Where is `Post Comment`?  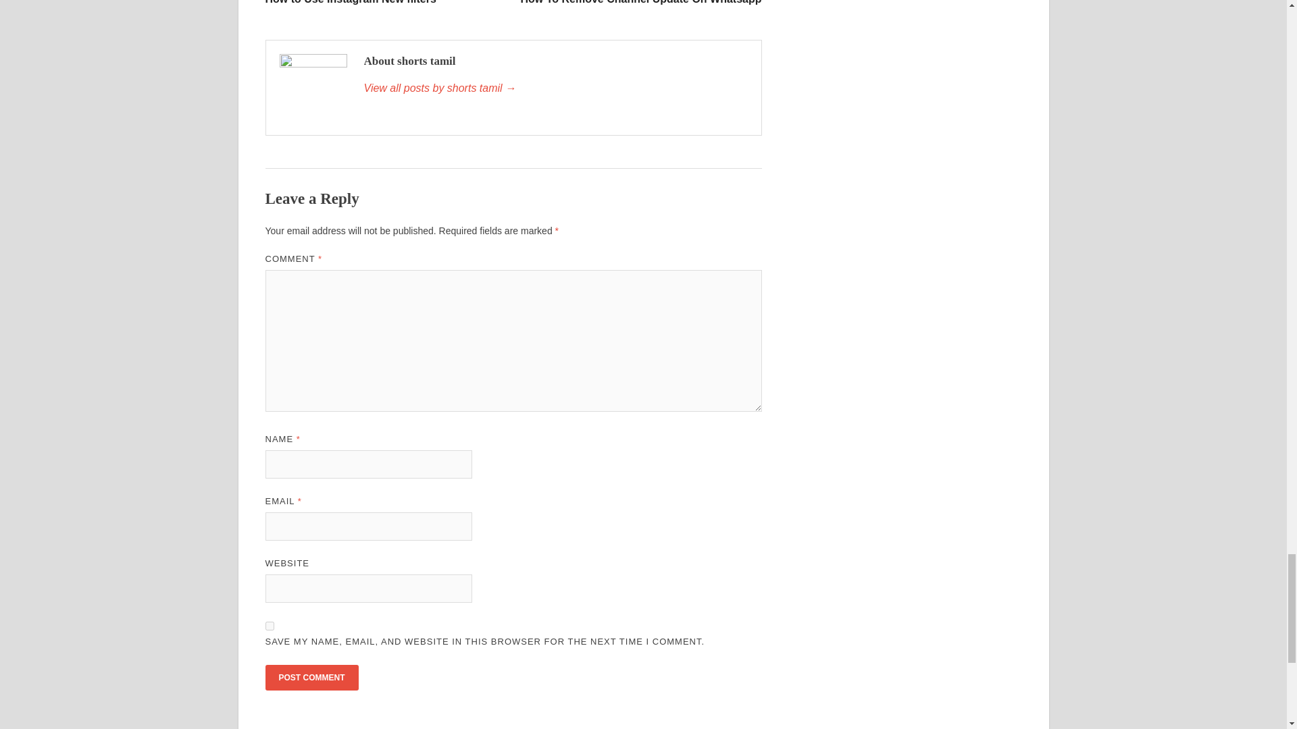
Post Comment is located at coordinates (639, 2).